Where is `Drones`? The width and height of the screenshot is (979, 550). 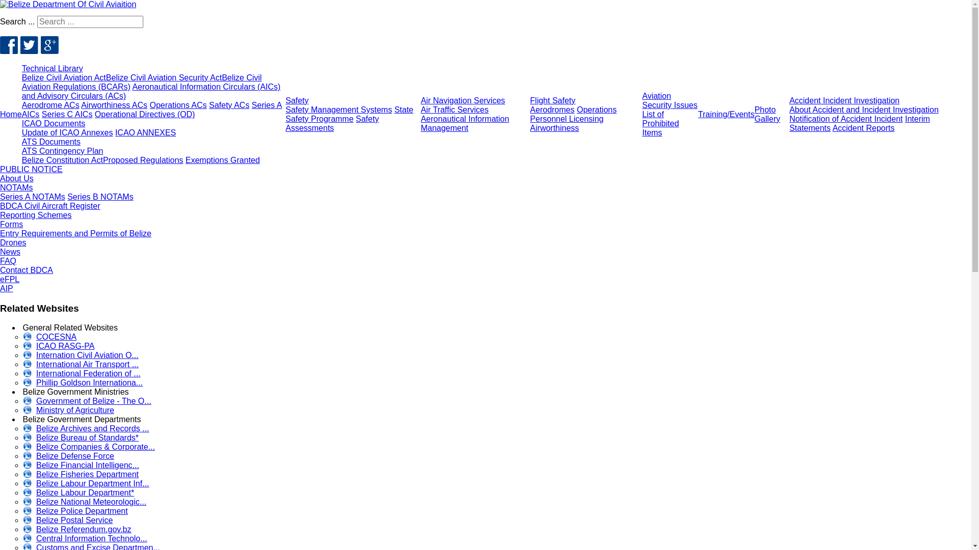 Drones is located at coordinates (13, 242).